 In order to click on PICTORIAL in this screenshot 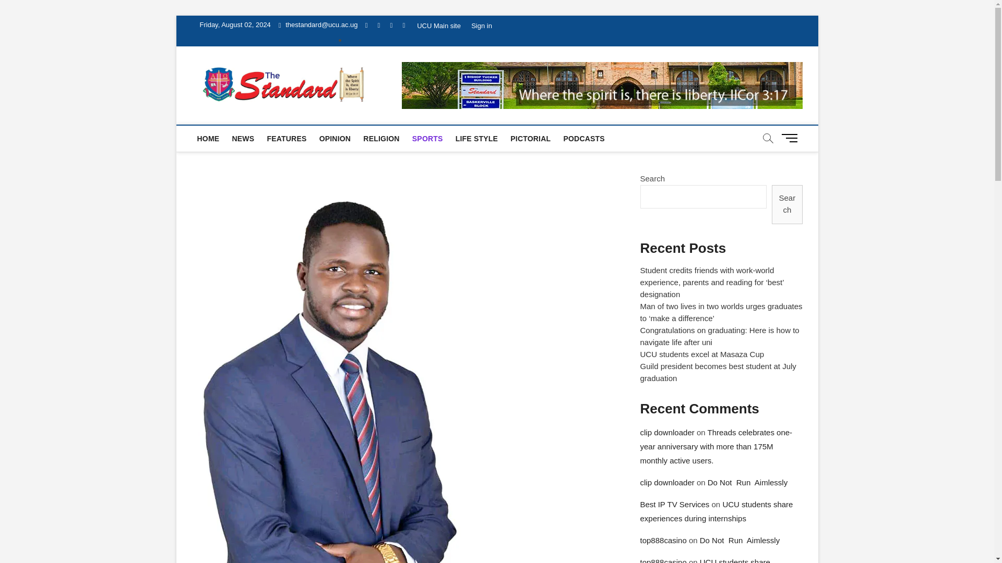, I will do `click(530, 138)`.